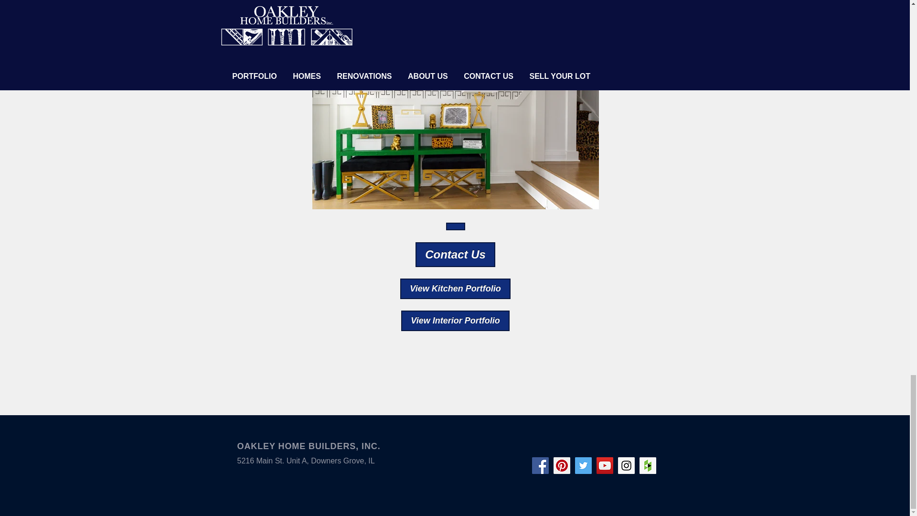 The image size is (917, 516). Describe the element at coordinates (455, 289) in the screenshot. I see `View Kitchen Portfolio` at that location.